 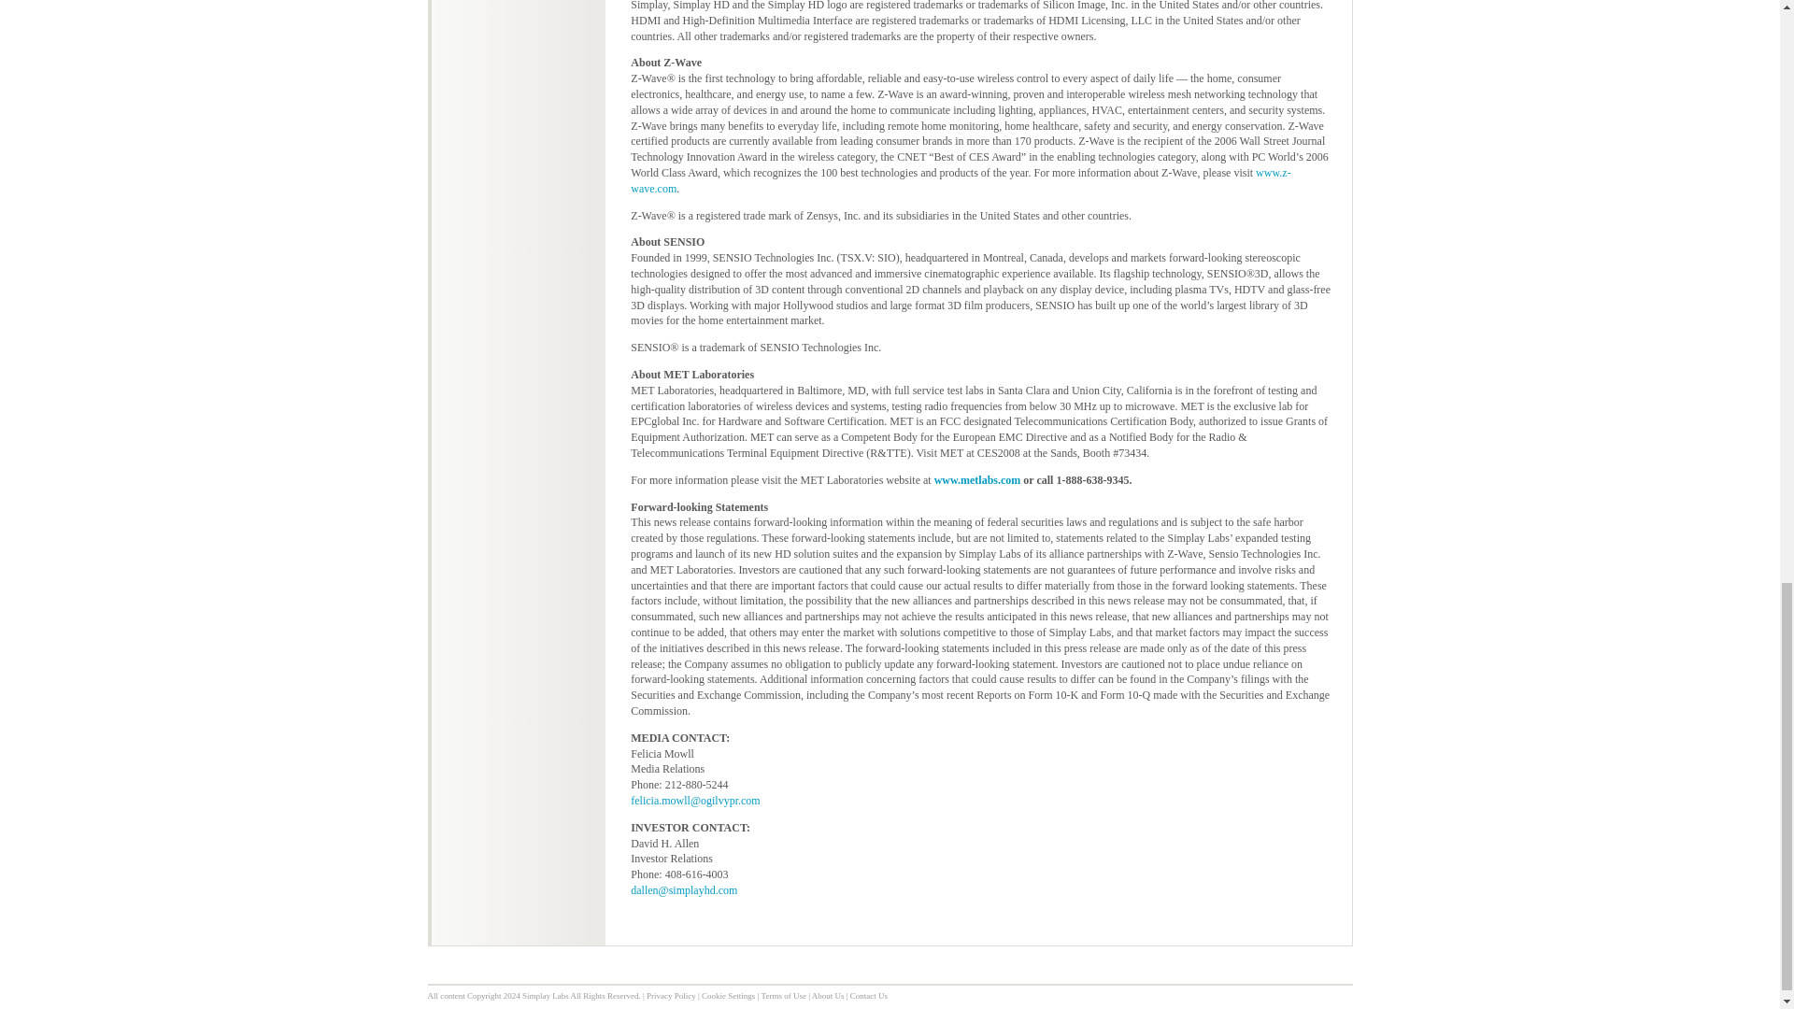 I want to click on www.metlabs.com, so click(x=977, y=479).